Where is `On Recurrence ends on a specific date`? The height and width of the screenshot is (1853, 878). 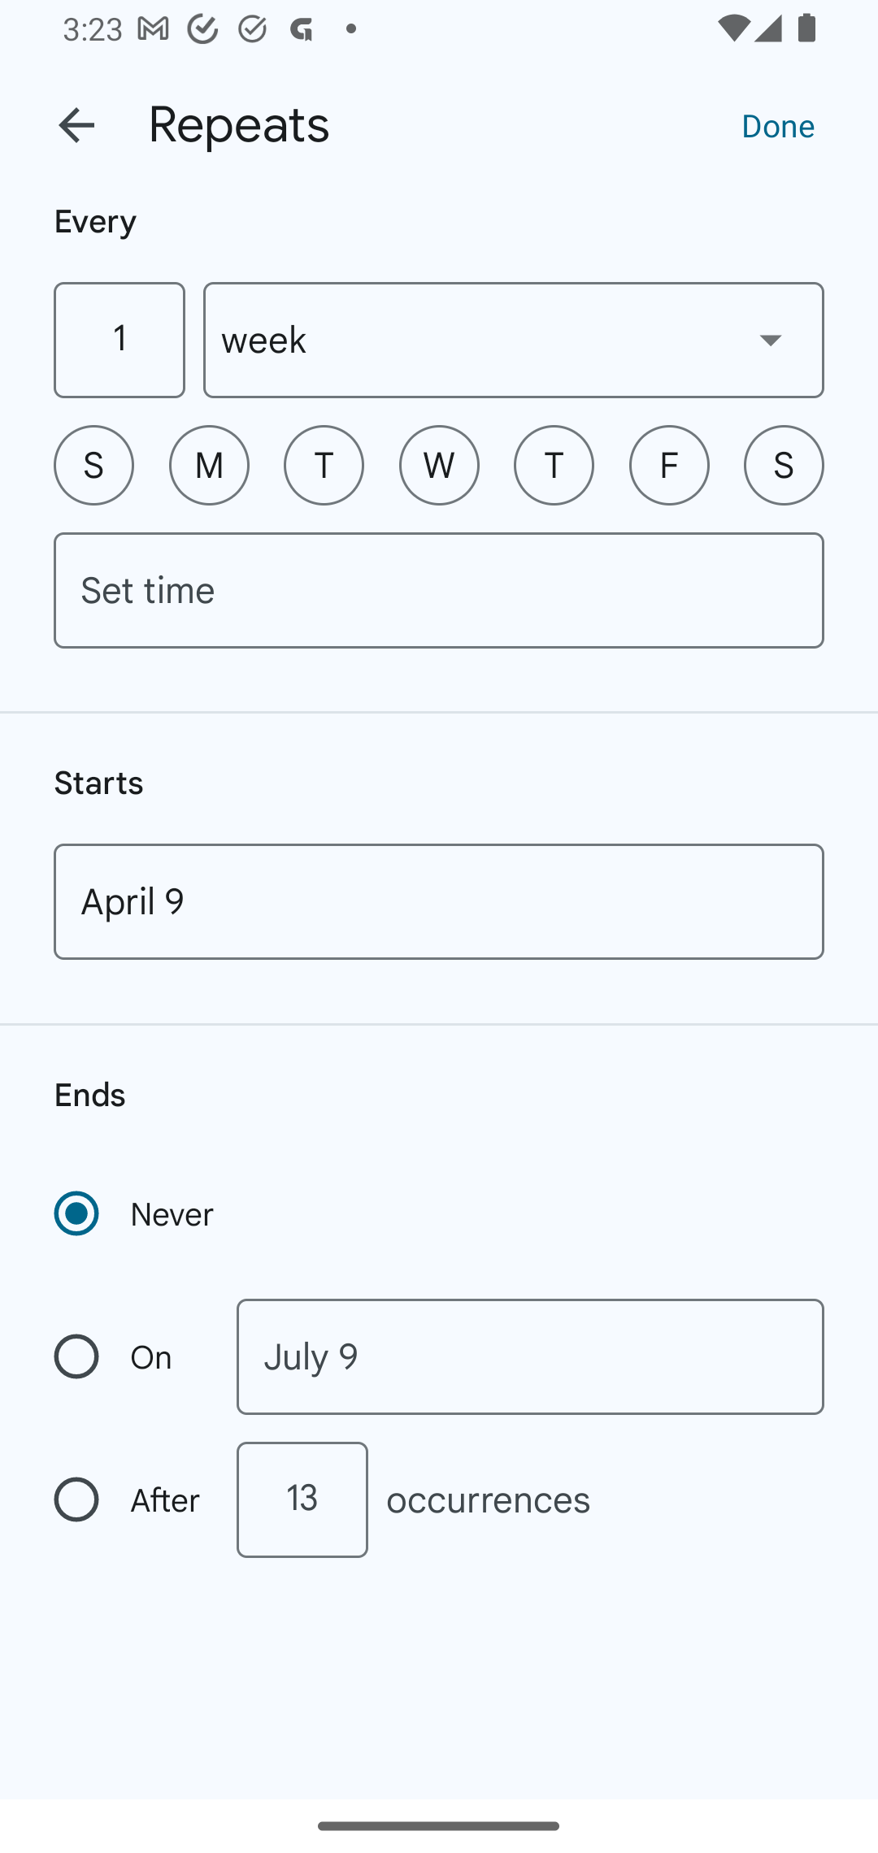 On Recurrence ends on a specific date is located at coordinates (128, 1357).